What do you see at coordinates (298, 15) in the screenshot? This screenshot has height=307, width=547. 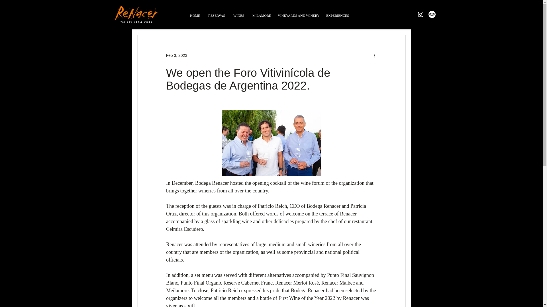 I see `VINEYARDS AND WINERY` at bounding box center [298, 15].